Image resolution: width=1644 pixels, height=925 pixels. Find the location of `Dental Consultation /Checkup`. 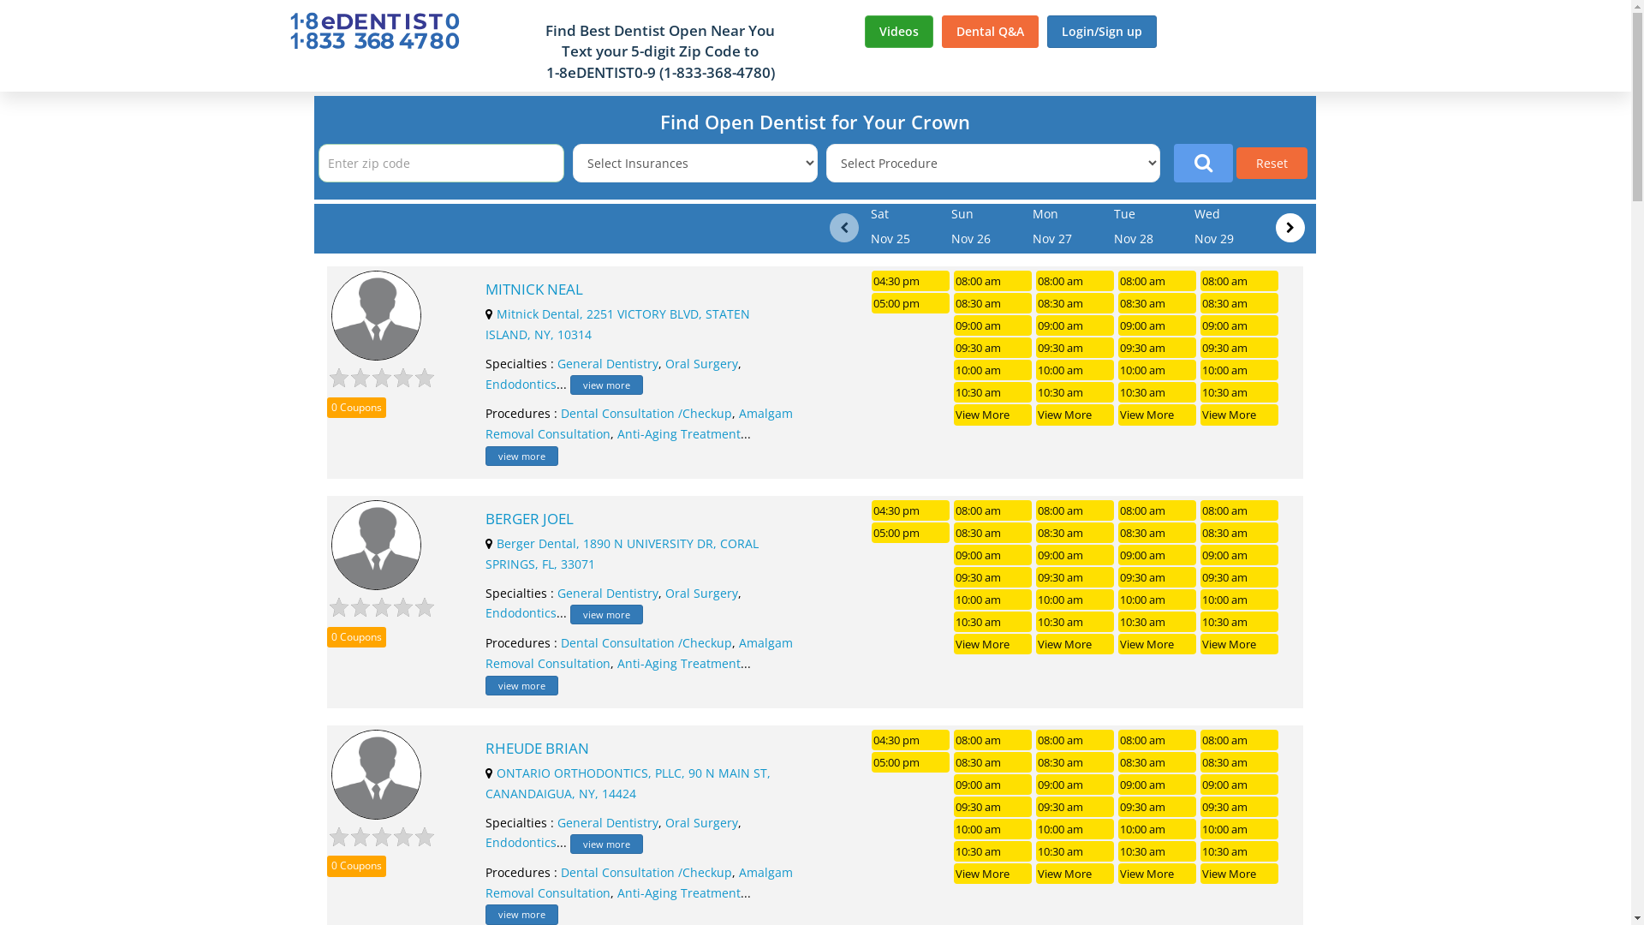

Dental Consultation /Checkup is located at coordinates (646, 872).